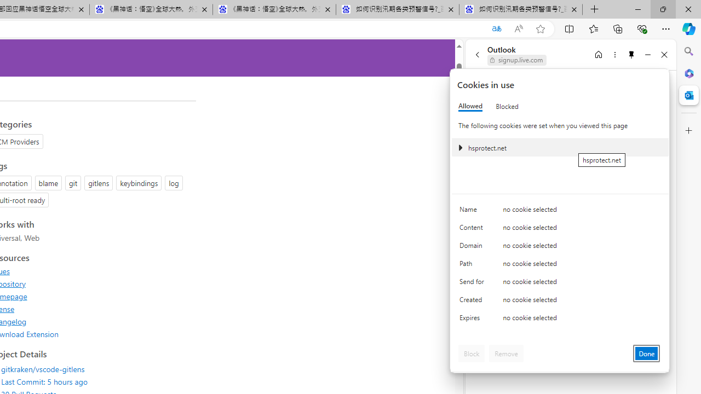 This screenshot has height=394, width=701. I want to click on Domain, so click(473, 247).